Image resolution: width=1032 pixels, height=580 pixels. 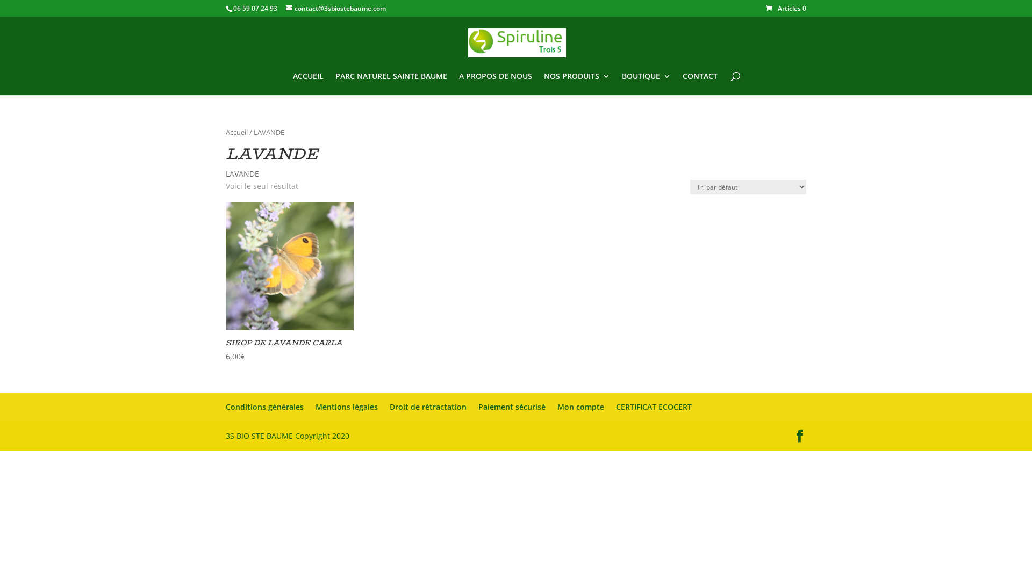 I want to click on CONTACT, so click(x=700, y=84).